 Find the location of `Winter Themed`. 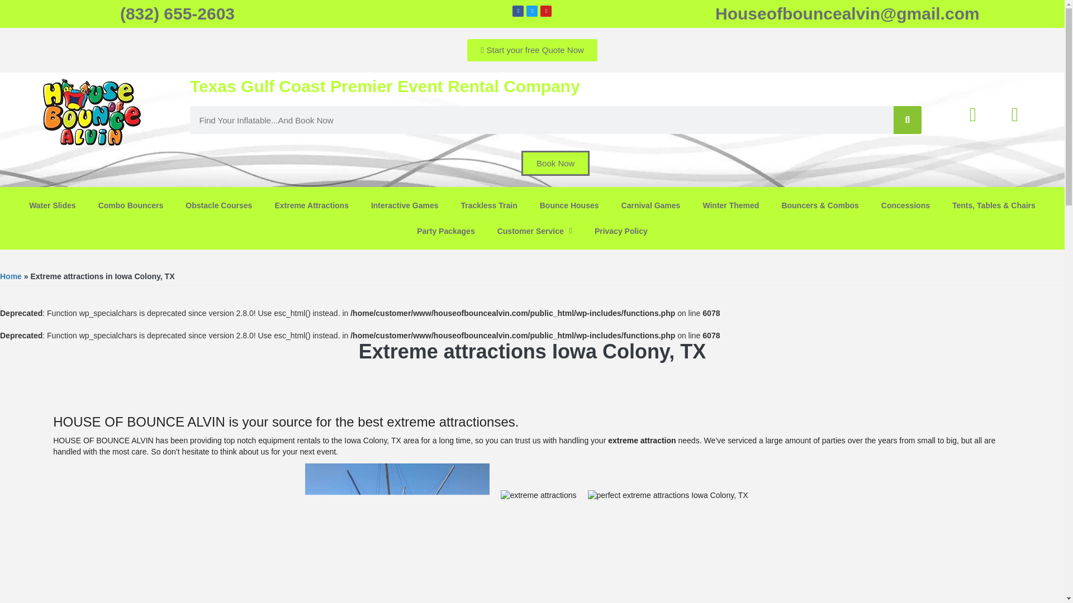

Winter Themed is located at coordinates (730, 205).